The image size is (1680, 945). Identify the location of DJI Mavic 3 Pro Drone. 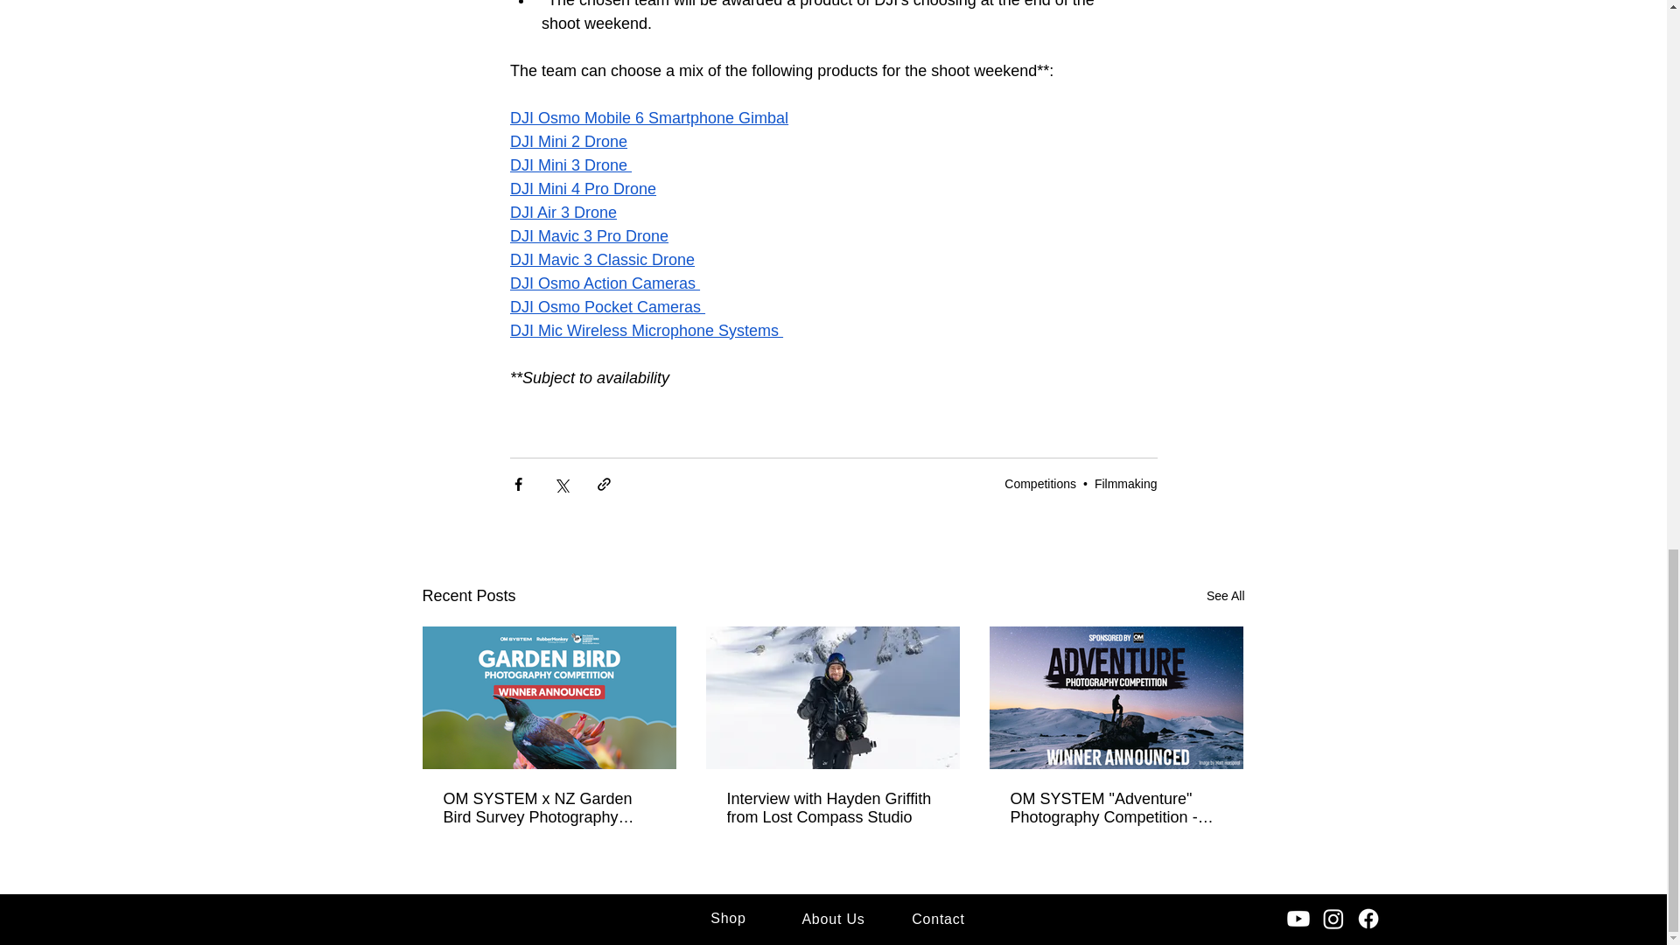
(588, 236).